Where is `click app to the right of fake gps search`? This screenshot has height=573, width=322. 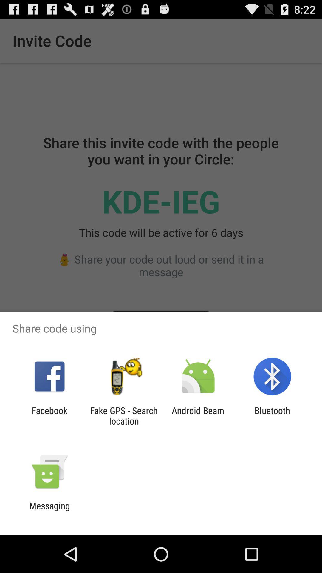
click app to the right of fake gps search is located at coordinates (198, 416).